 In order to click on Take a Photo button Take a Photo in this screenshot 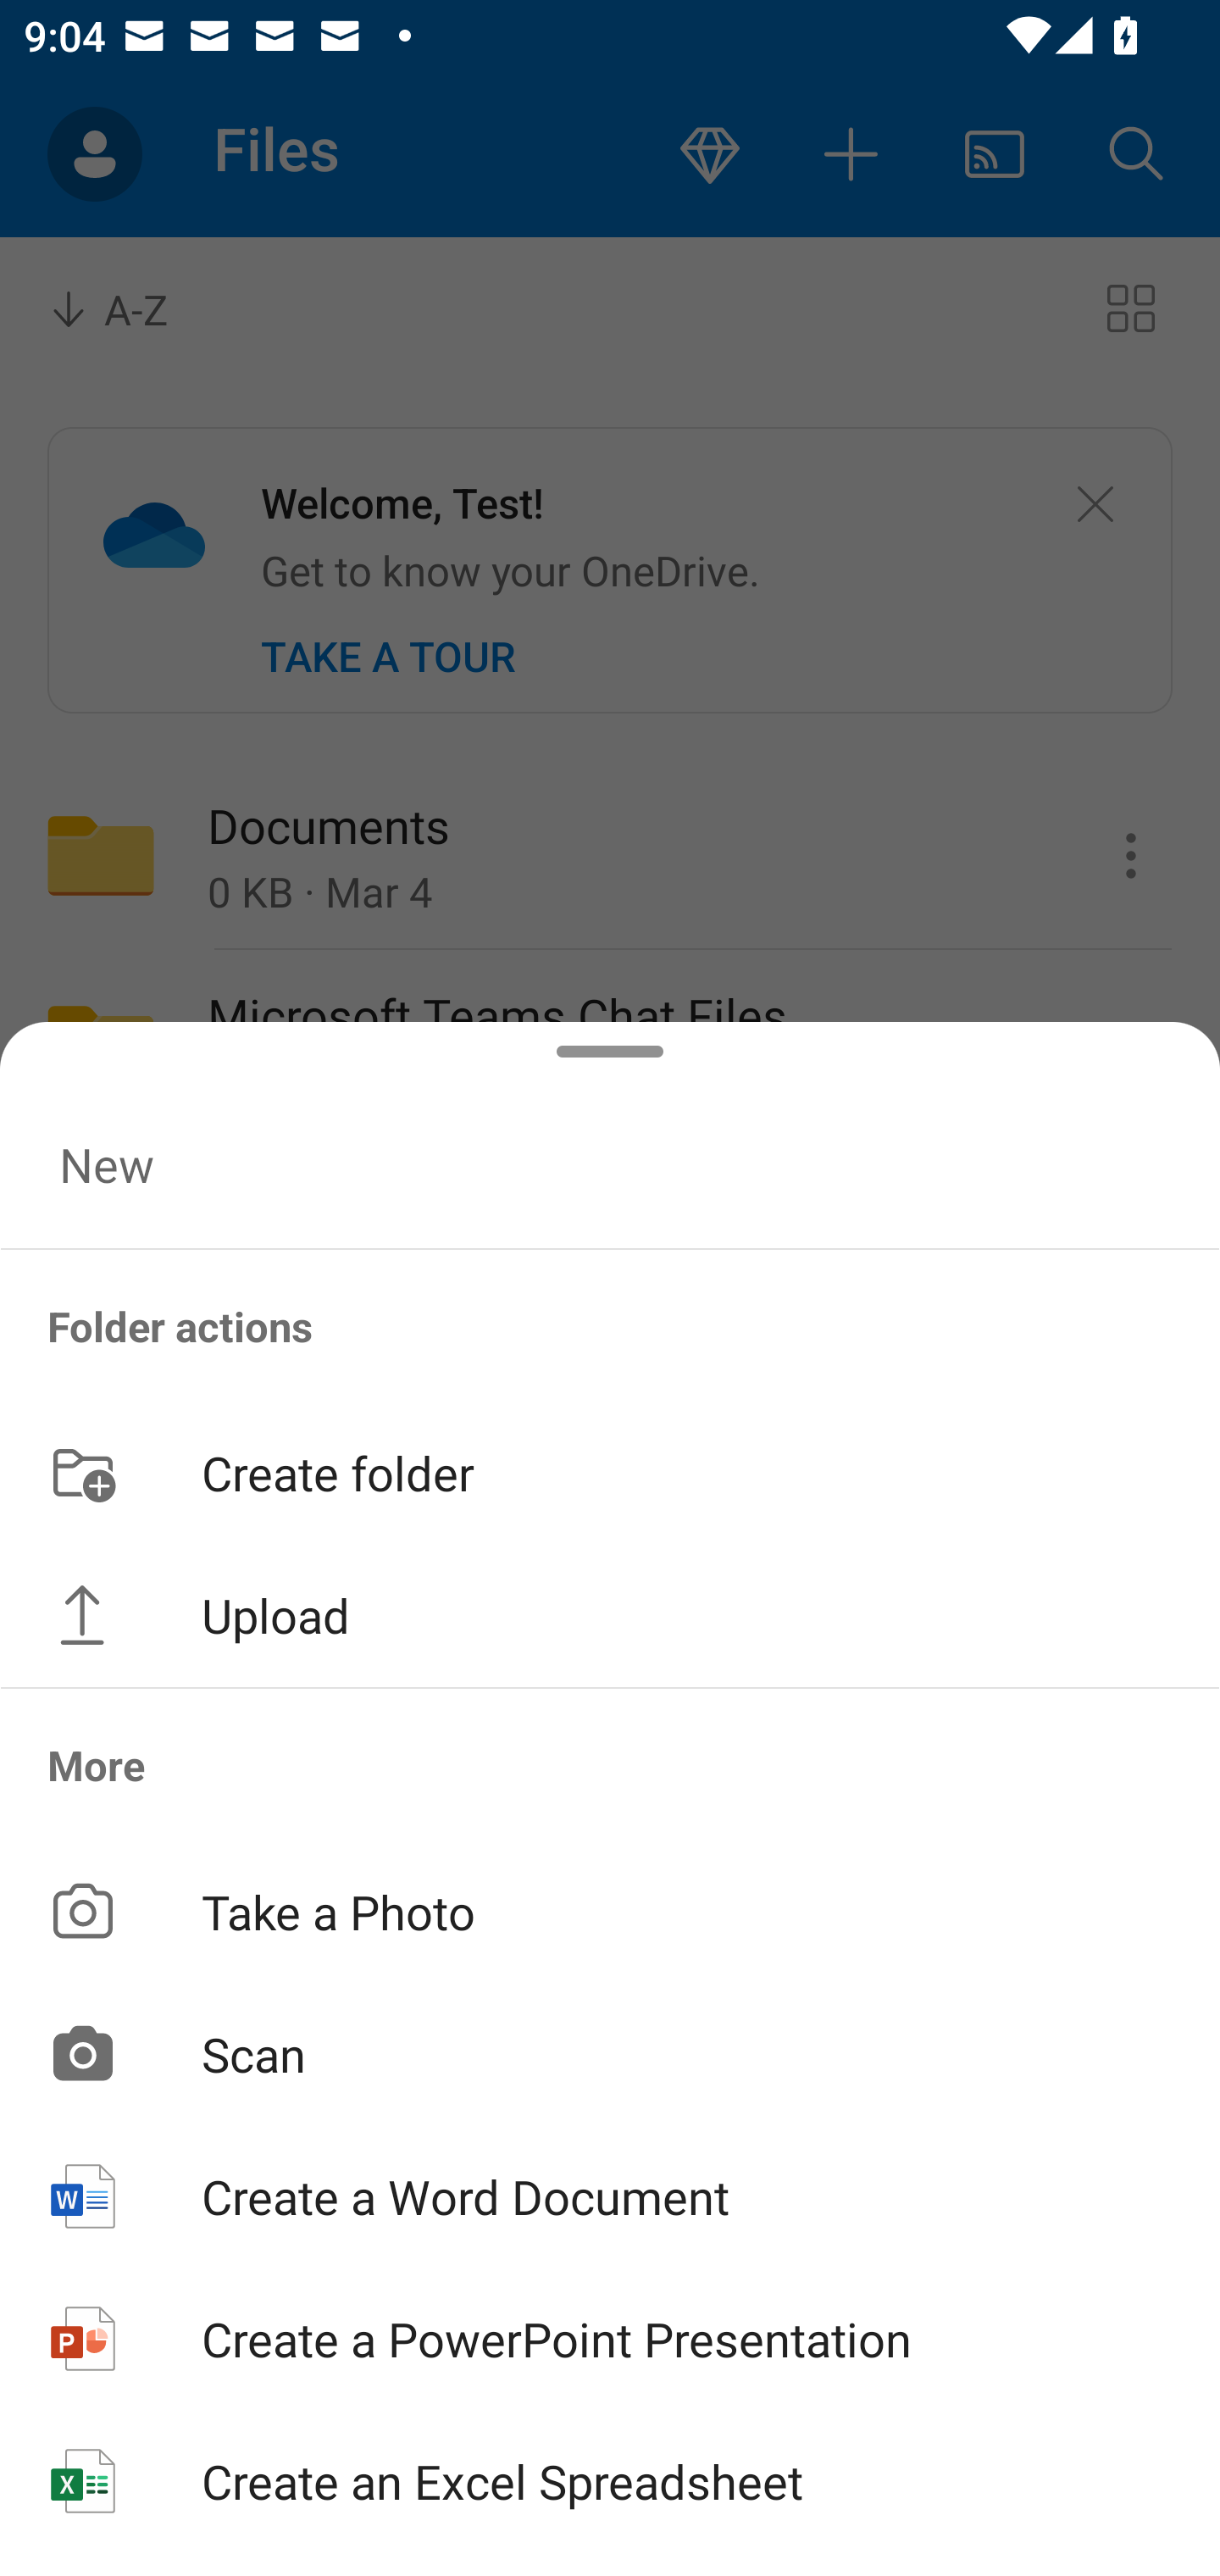, I will do `click(610, 1911)`.